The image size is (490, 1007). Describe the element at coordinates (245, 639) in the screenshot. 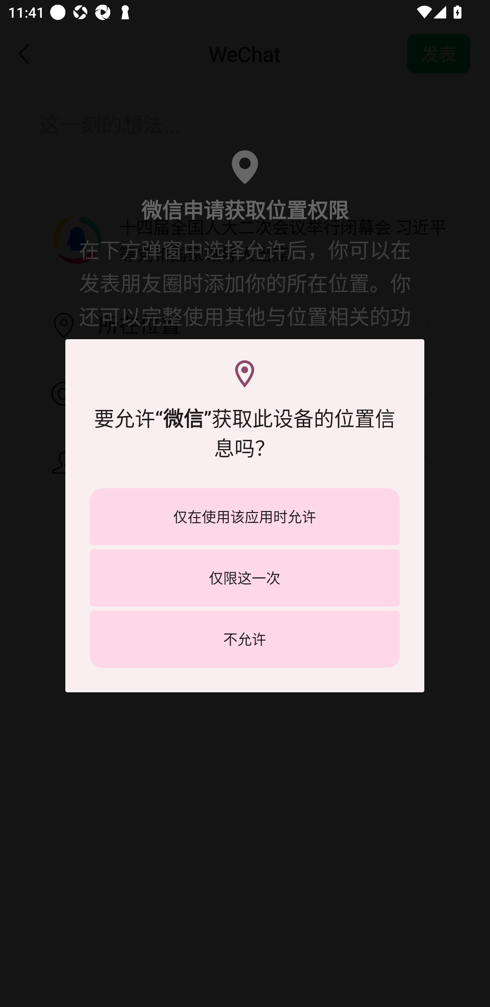

I see `不允许` at that location.